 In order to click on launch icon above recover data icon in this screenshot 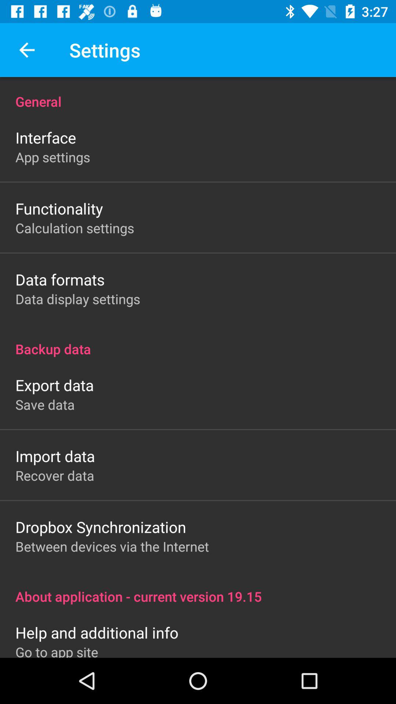, I will do `click(55, 456)`.